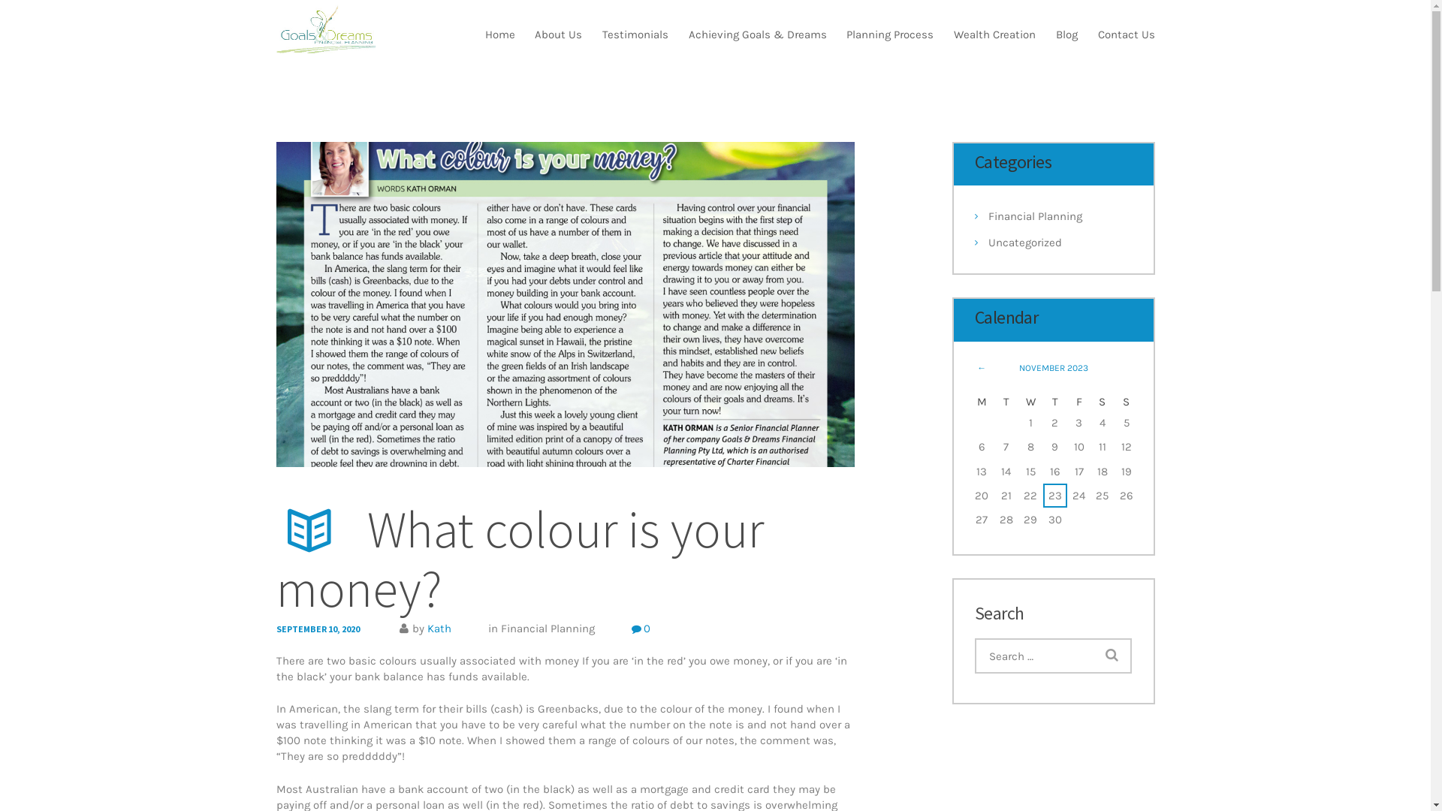 This screenshot has width=1442, height=811. What do you see at coordinates (559, 35) in the screenshot?
I see `About Us` at bounding box center [559, 35].